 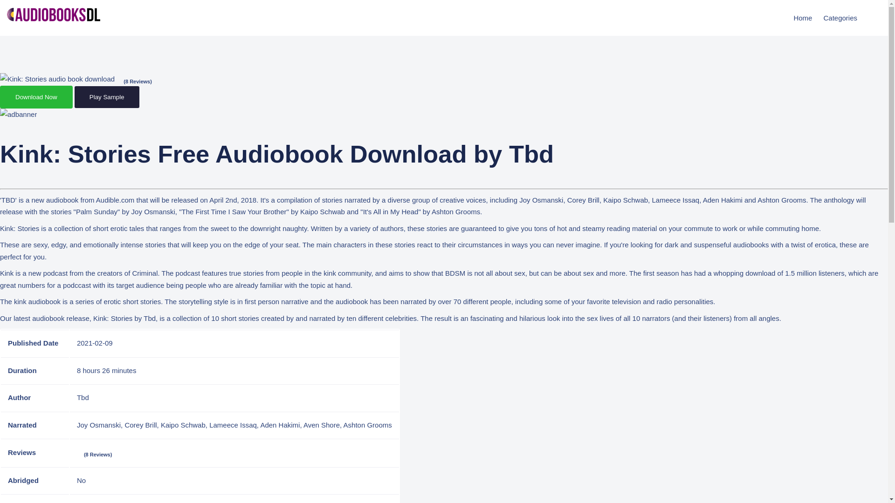 What do you see at coordinates (841, 18) in the screenshot?
I see `Categories` at bounding box center [841, 18].